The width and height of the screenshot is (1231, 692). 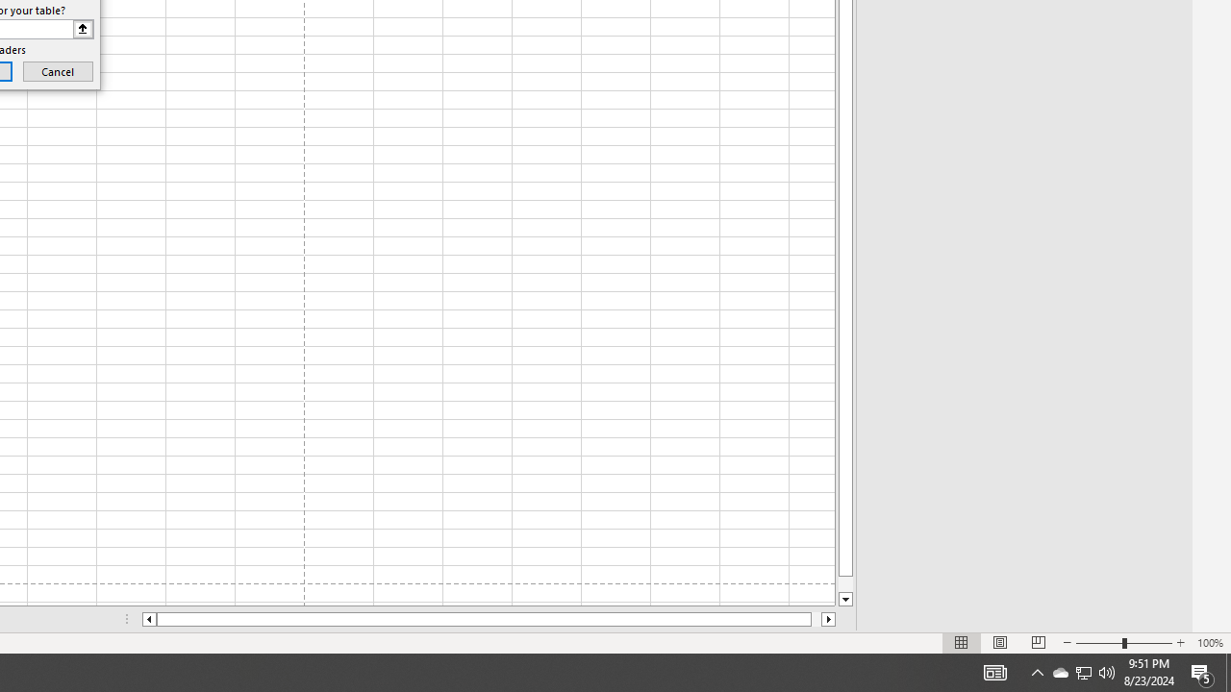 I want to click on Class: NetUIScrollBar, so click(x=489, y=619).